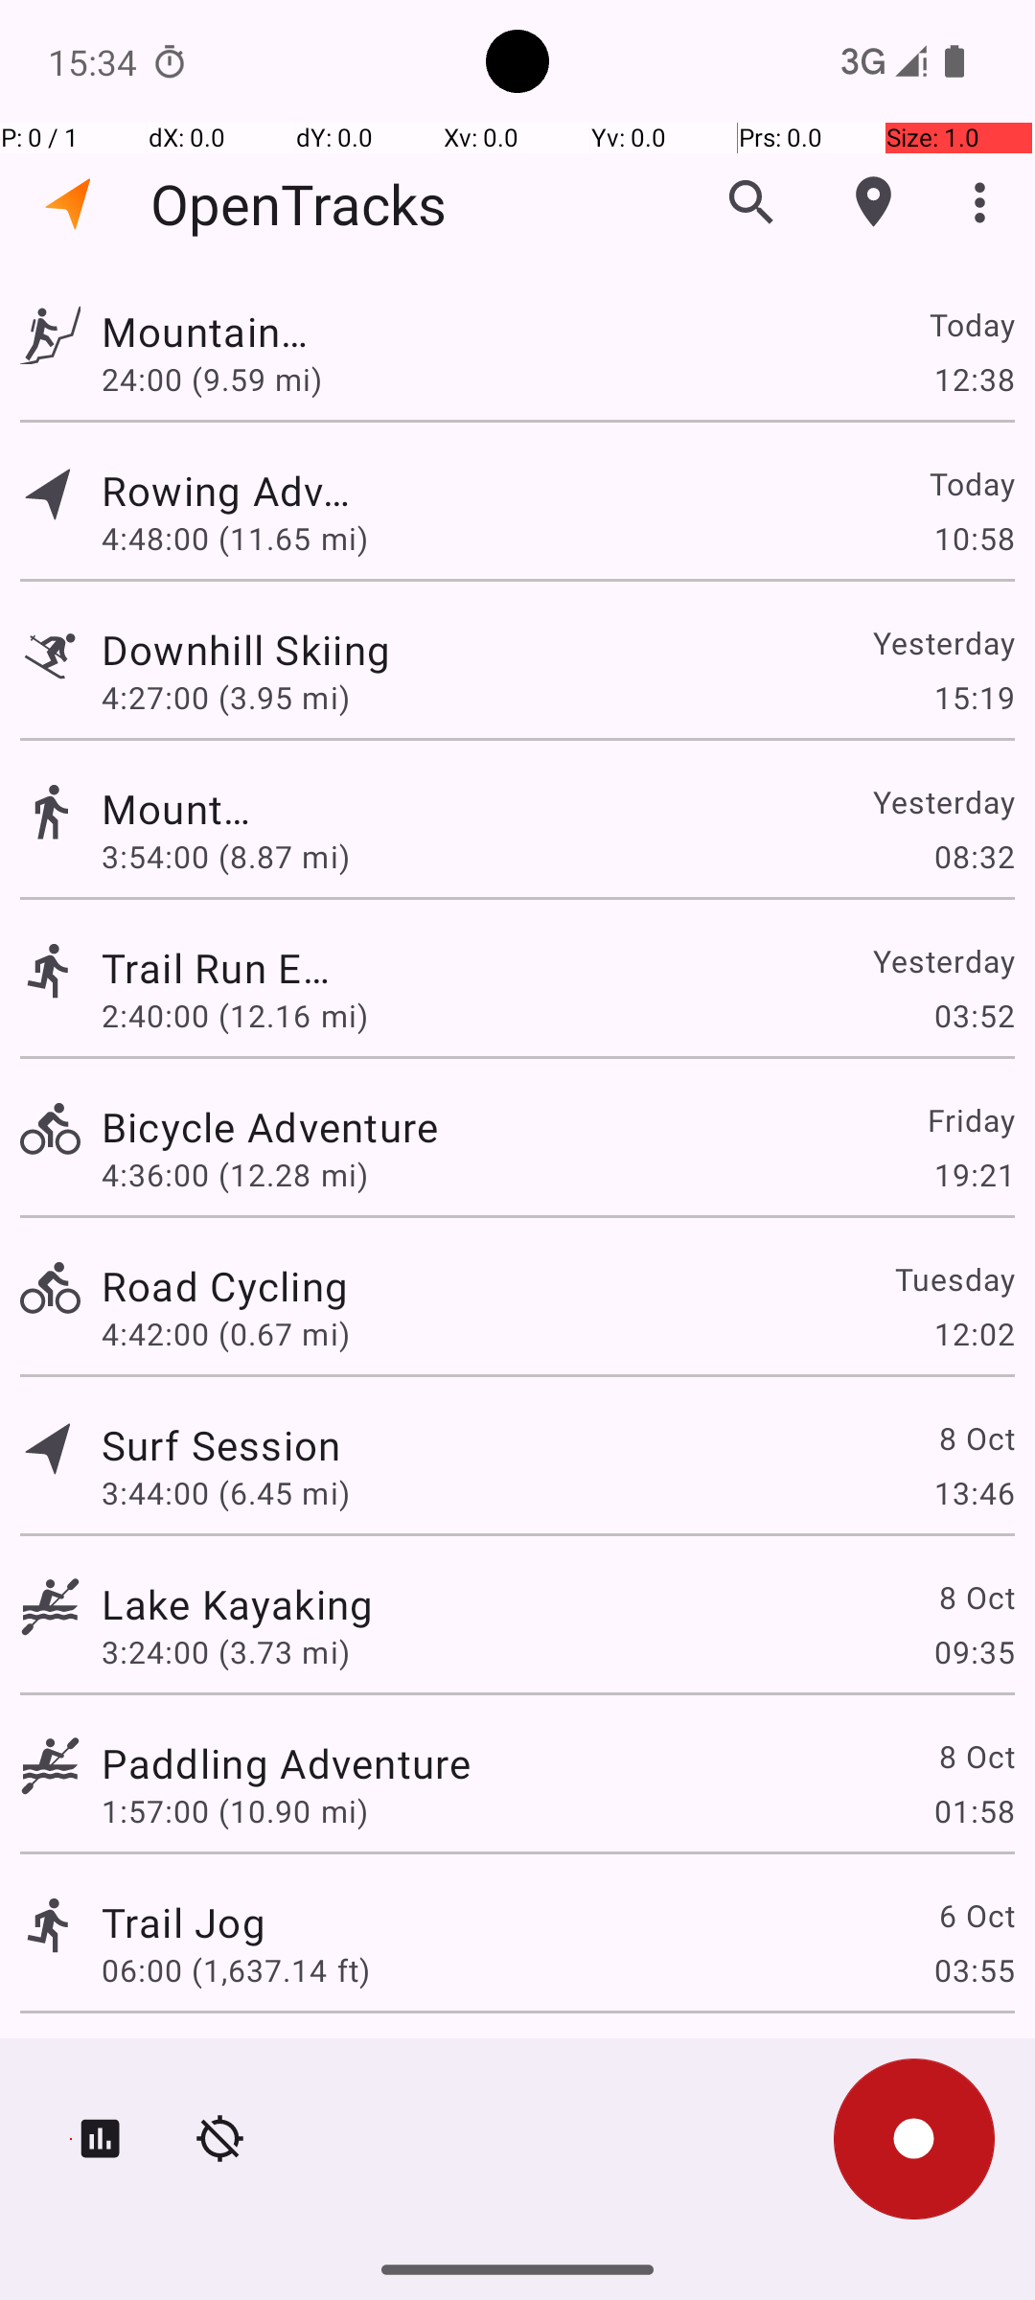  Describe the element at coordinates (974, 1016) in the screenshot. I see `03:52` at that location.